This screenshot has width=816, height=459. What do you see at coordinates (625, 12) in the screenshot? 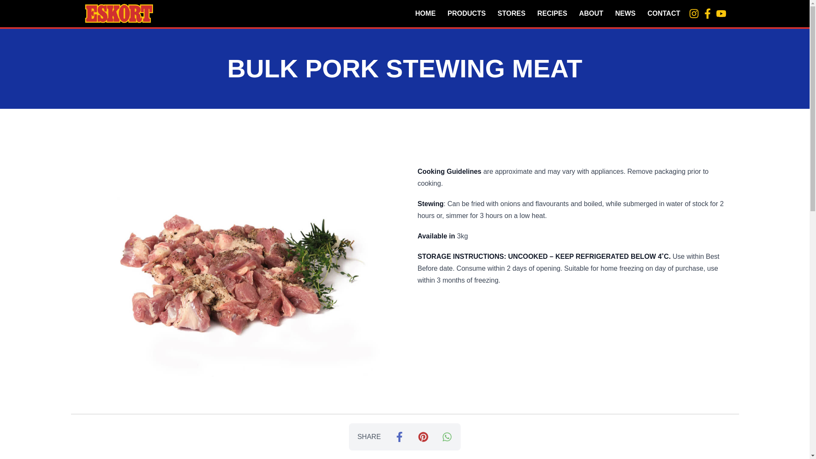
I see `NEWS` at bounding box center [625, 12].